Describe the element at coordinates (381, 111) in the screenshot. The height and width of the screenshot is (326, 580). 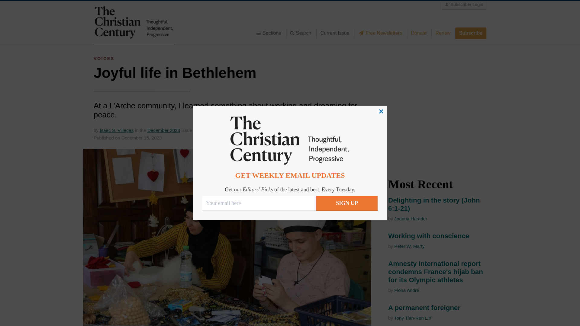
I see `Close` at that location.